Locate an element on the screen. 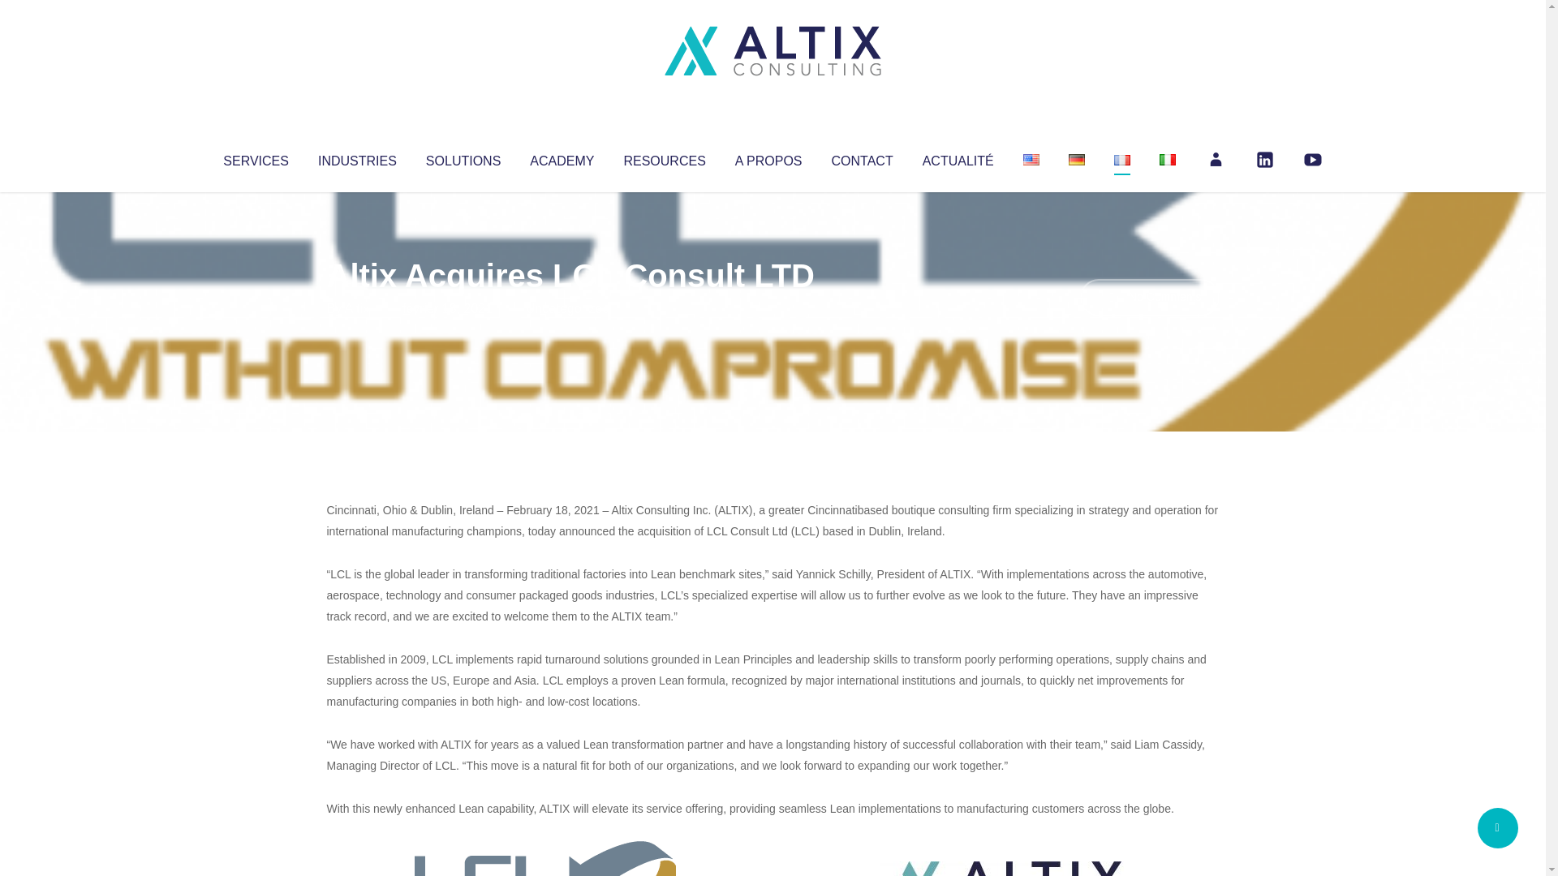 This screenshot has height=876, width=1558. SOLUTIONS is located at coordinates (463, 157).